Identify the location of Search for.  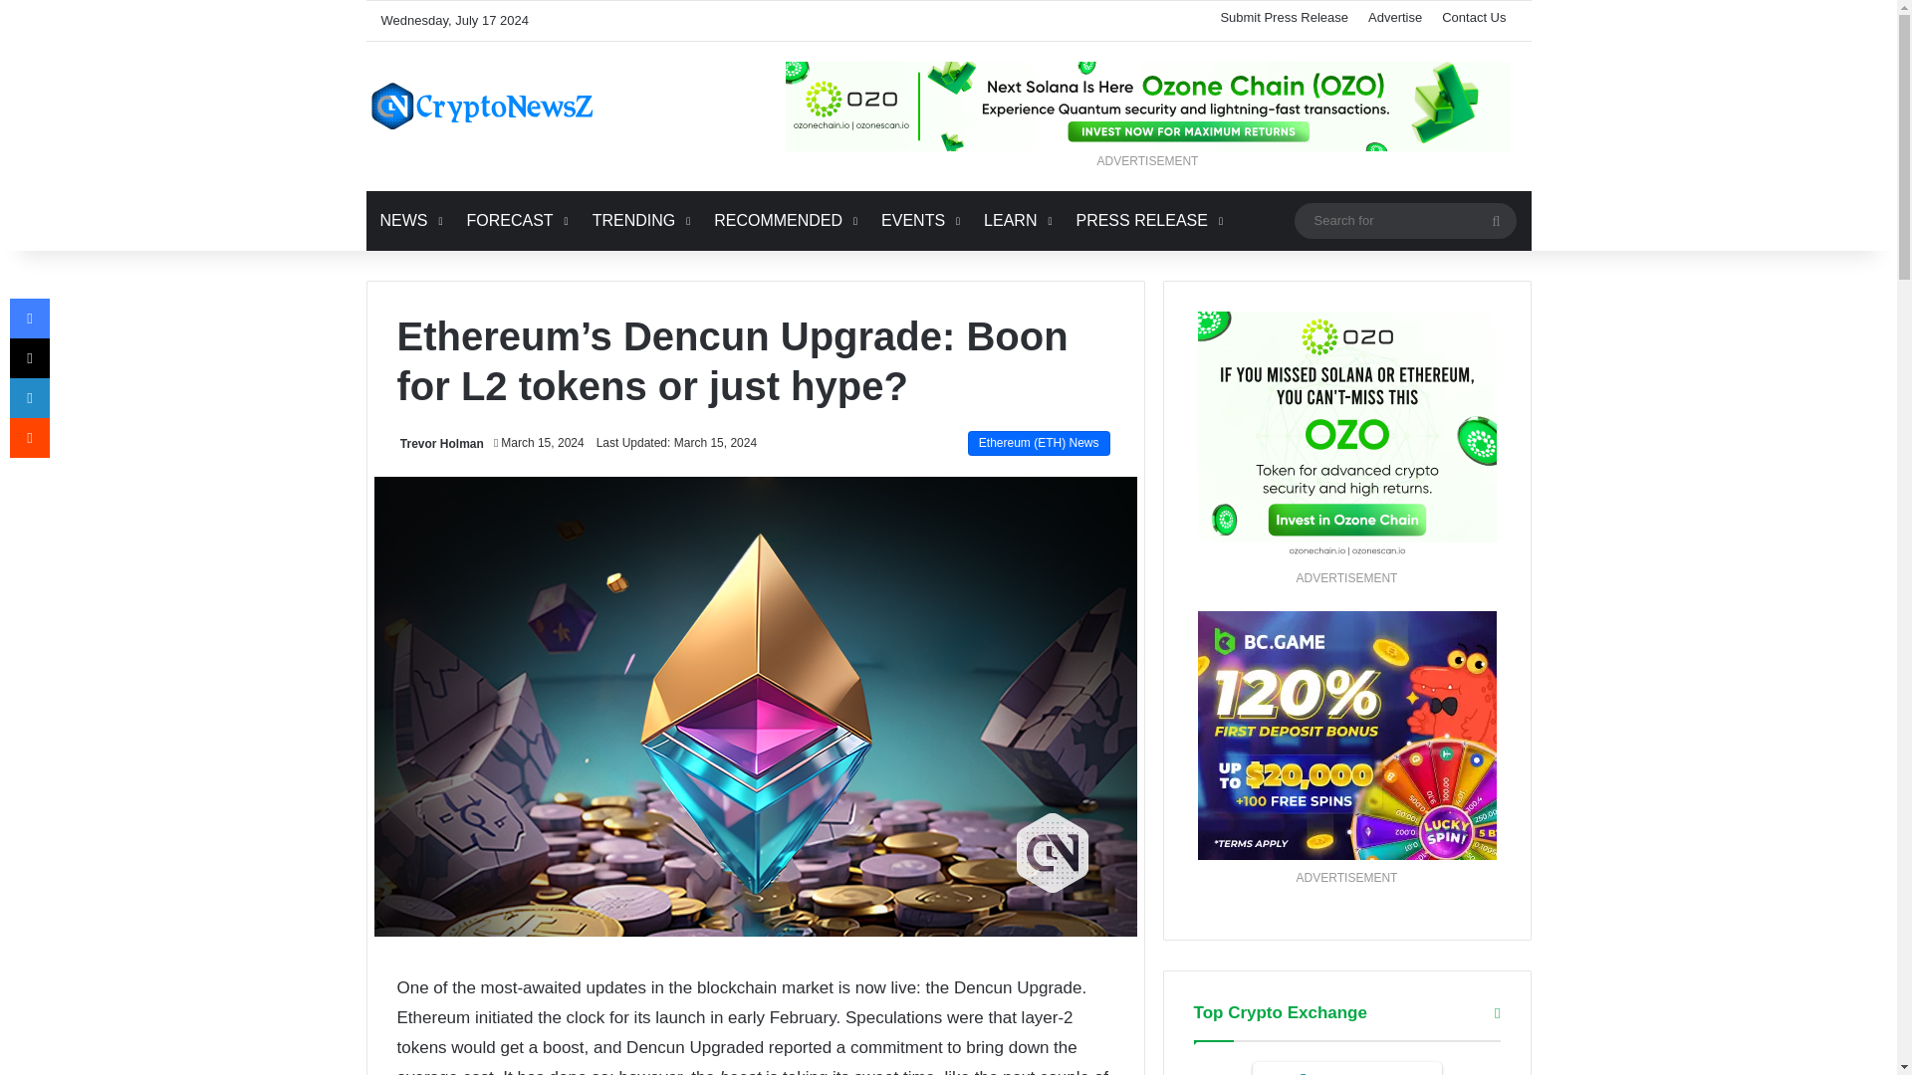
(1404, 220).